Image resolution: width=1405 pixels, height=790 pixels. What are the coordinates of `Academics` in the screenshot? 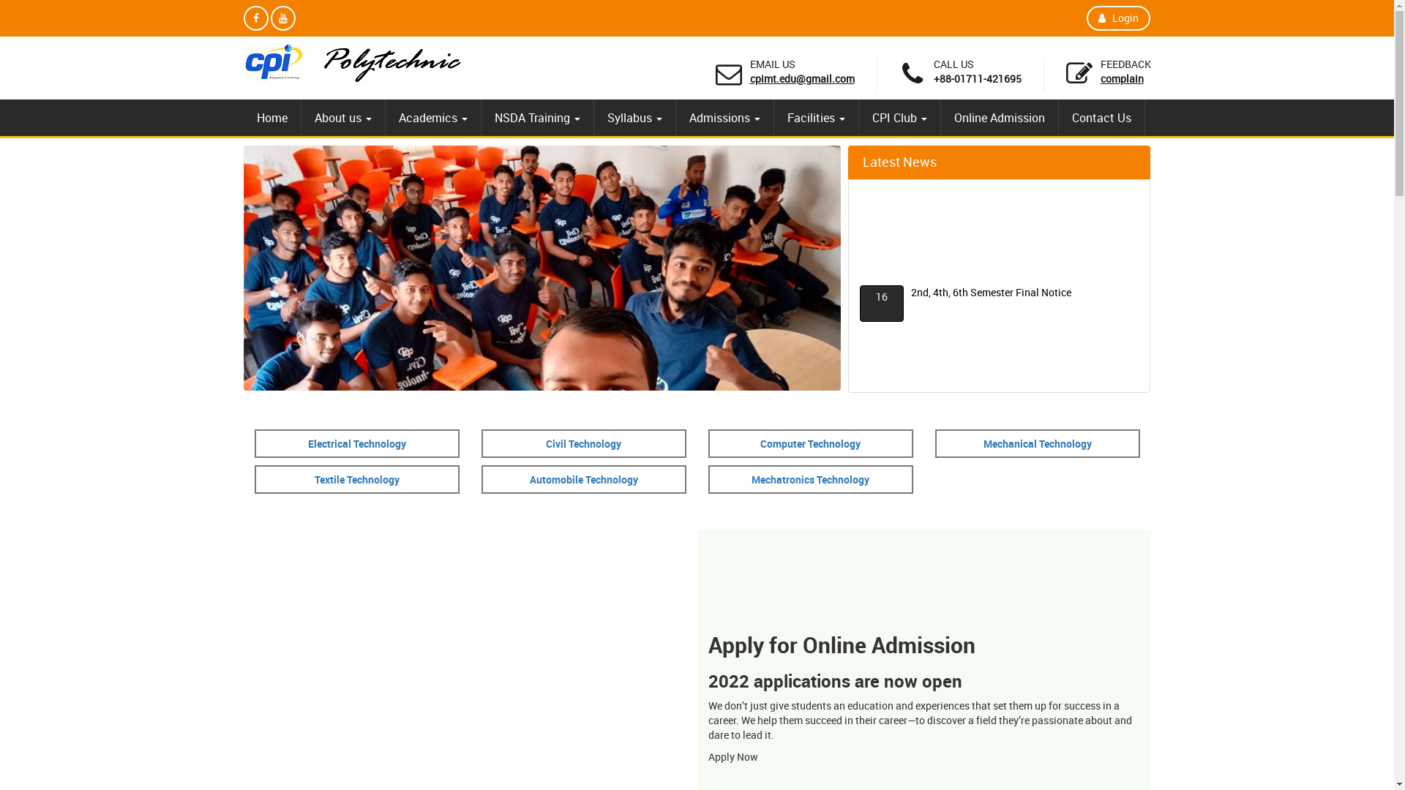 It's located at (432, 118).